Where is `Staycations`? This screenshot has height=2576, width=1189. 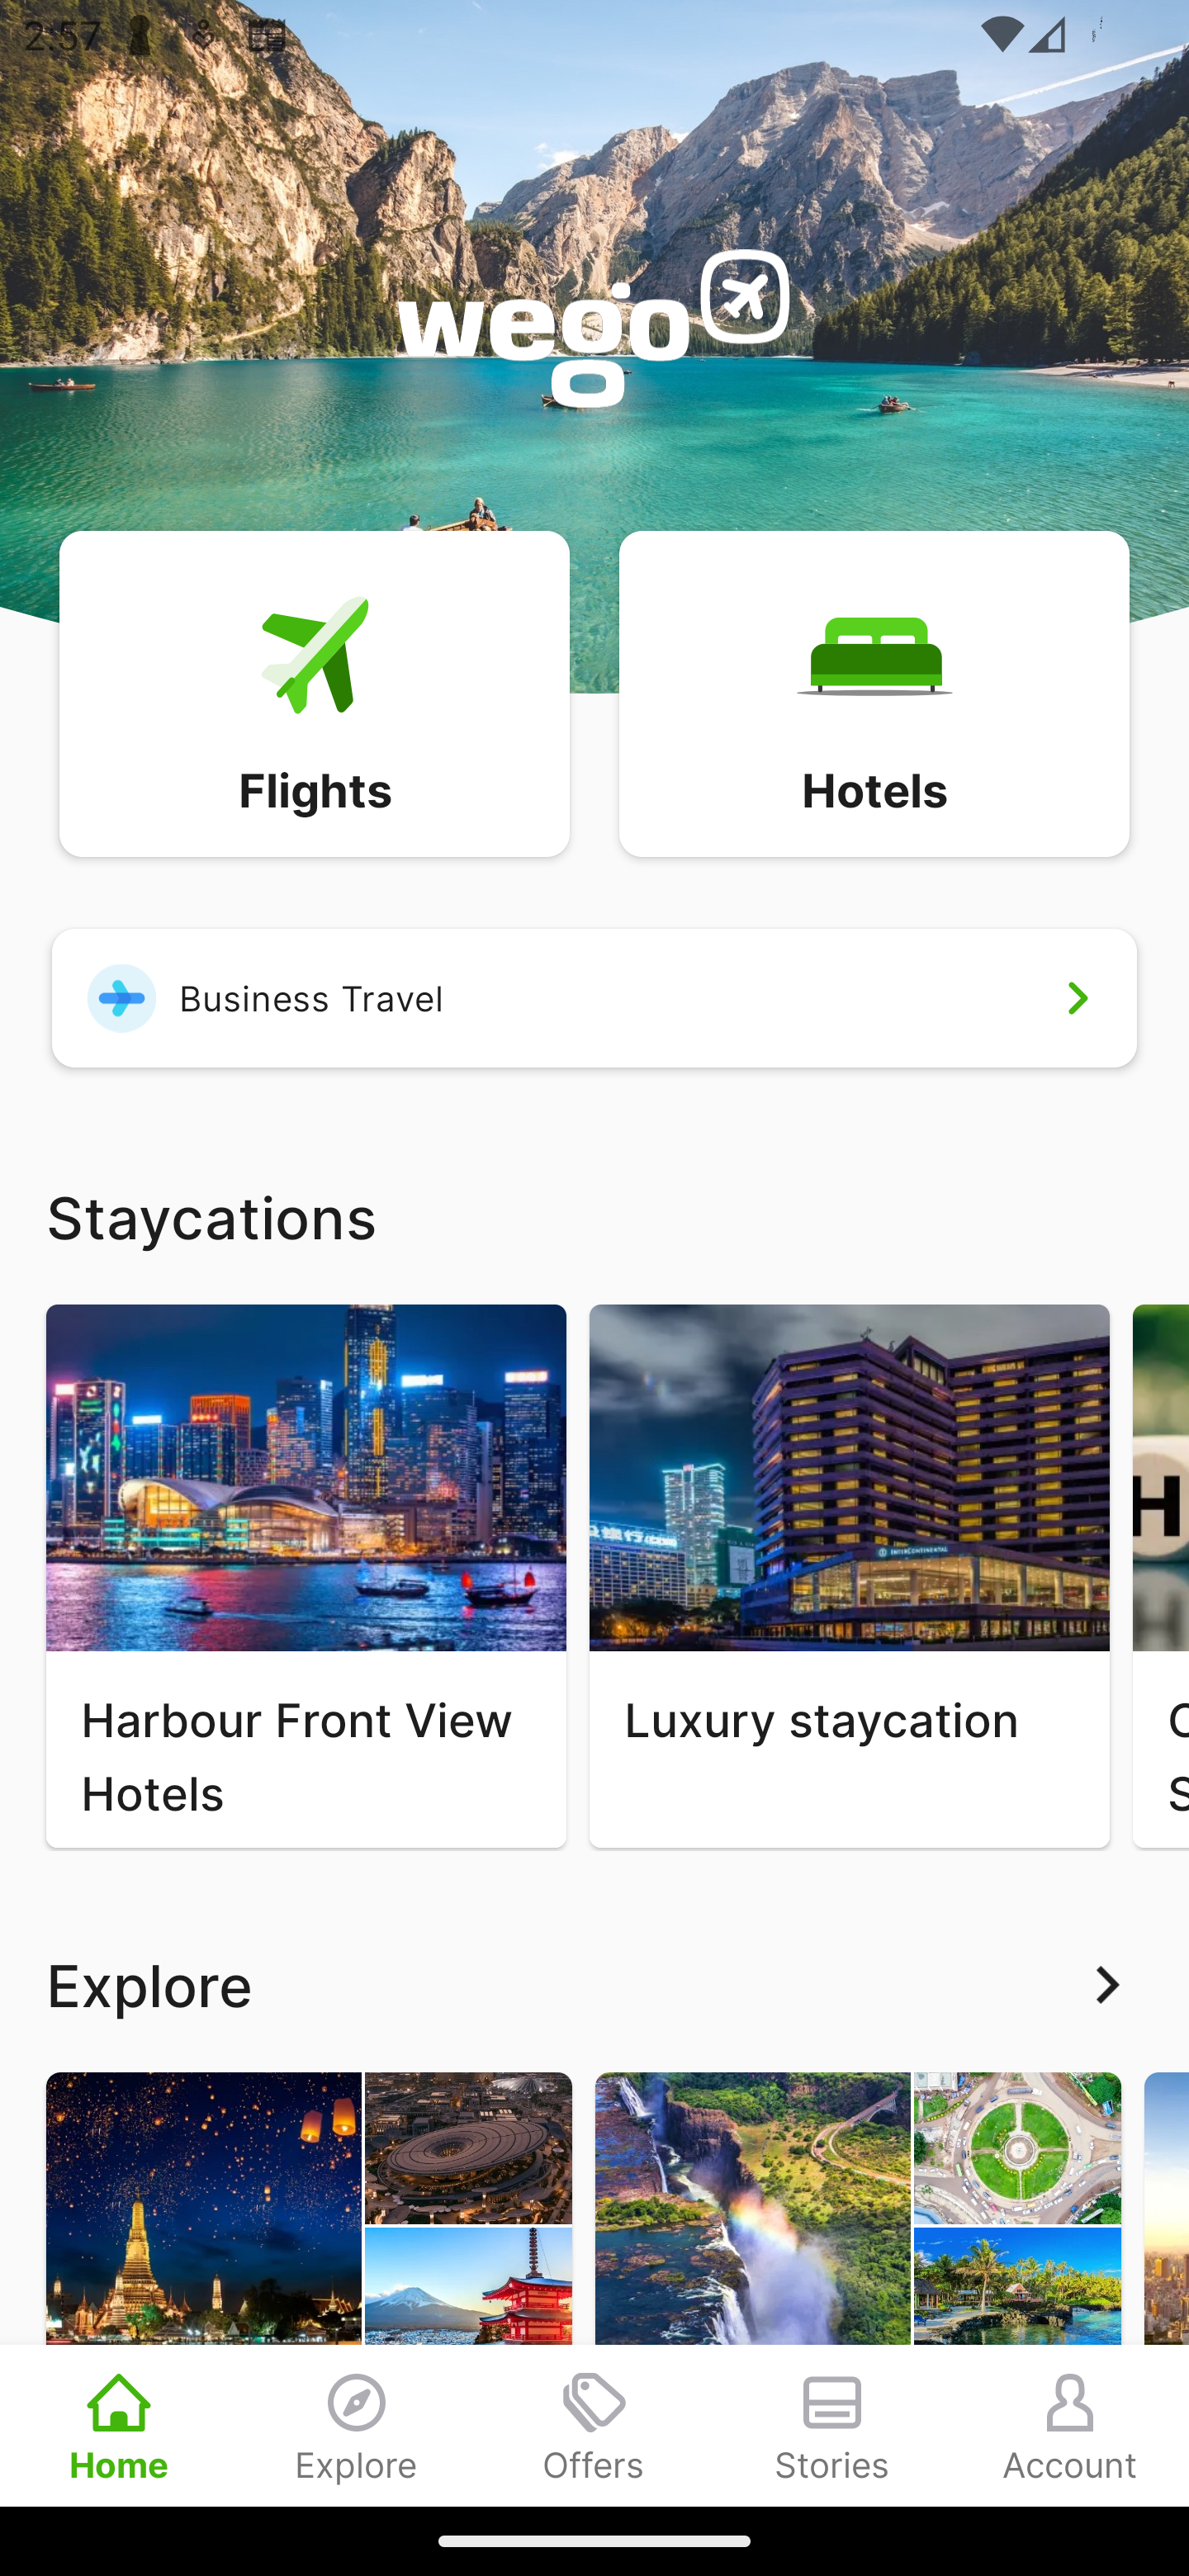 Staycations is located at coordinates (594, 1215).